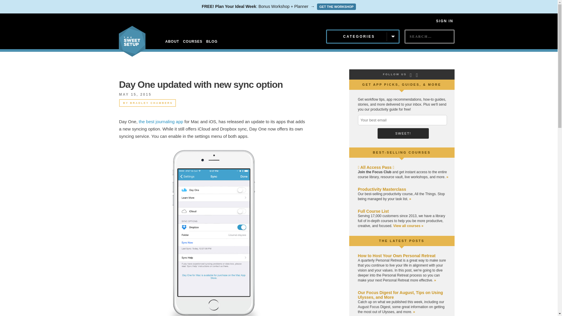 This screenshot has width=562, height=316. What do you see at coordinates (373, 211) in the screenshot?
I see `Full Course List` at bounding box center [373, 211].